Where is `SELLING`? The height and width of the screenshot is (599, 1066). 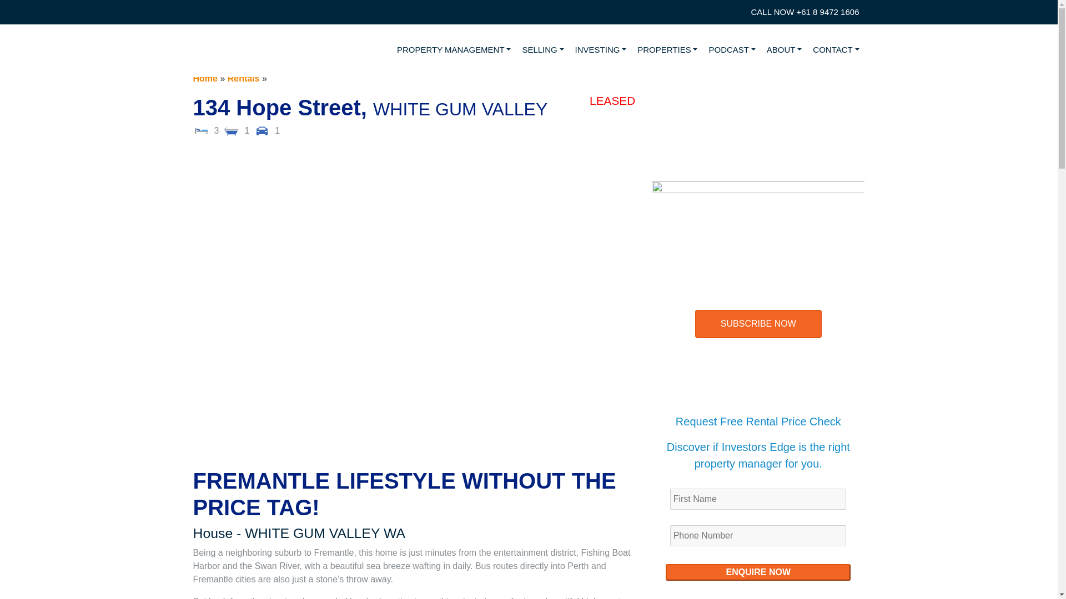
SELLING is located at coordinates (542, 50).